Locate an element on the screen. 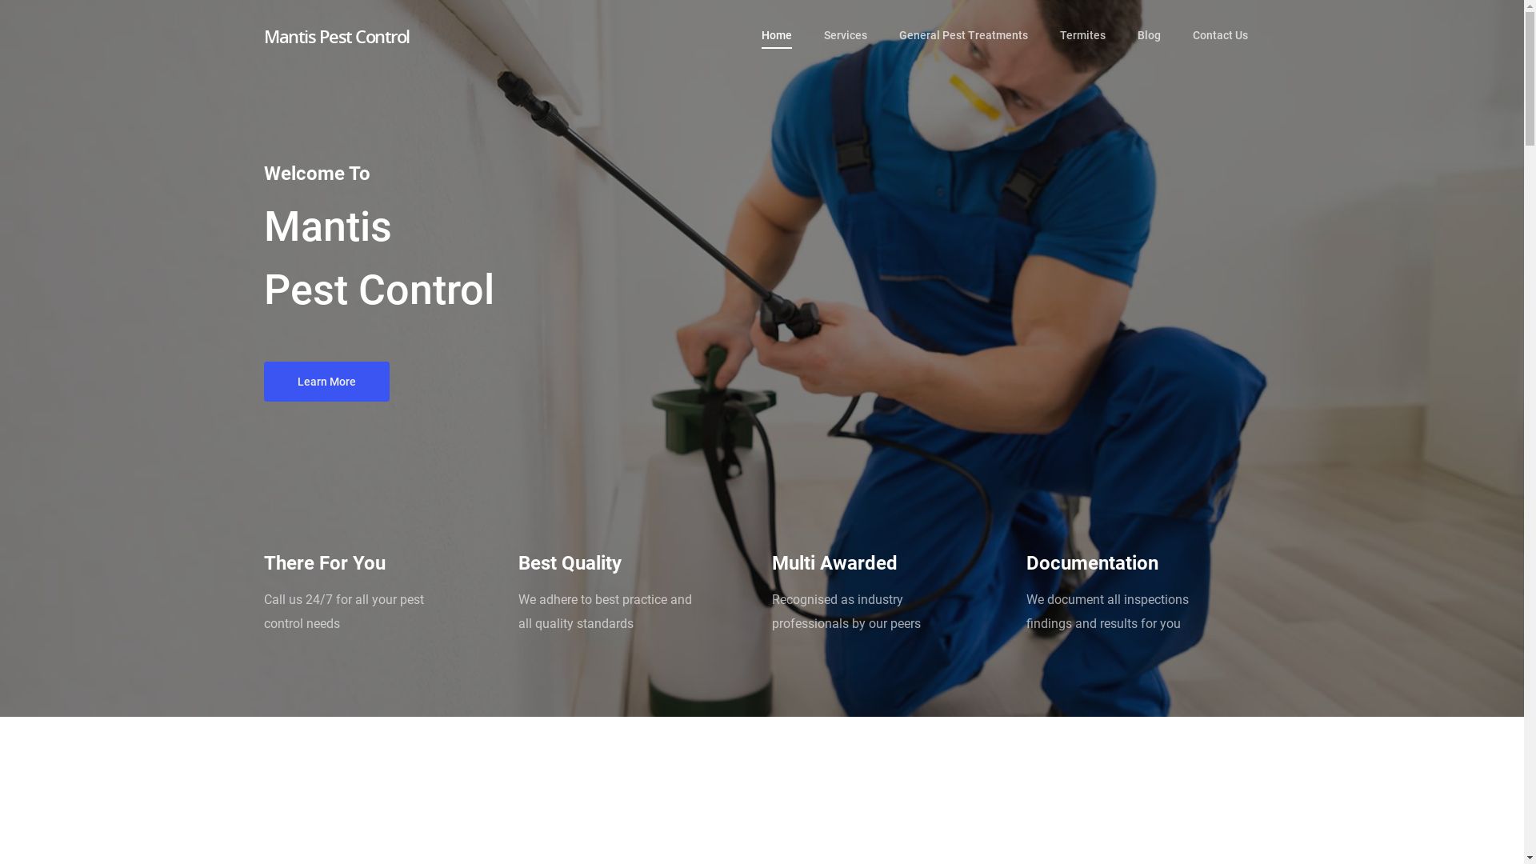  Pest Control is located at coordinates (294, 706).